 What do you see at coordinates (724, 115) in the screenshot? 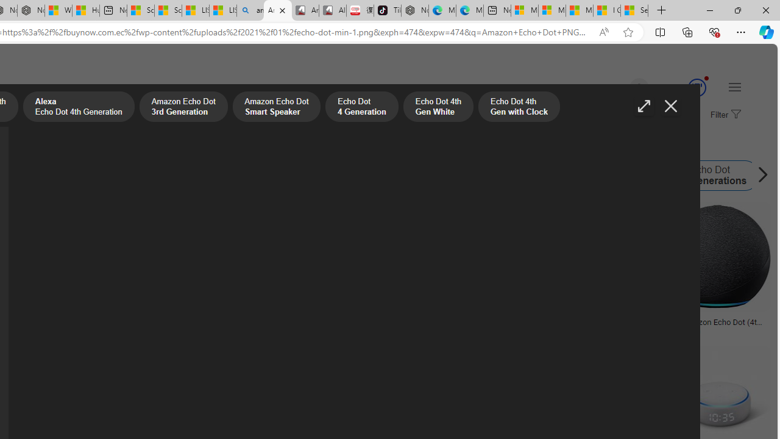
I see `Filter` at bounding box center [724, 115].